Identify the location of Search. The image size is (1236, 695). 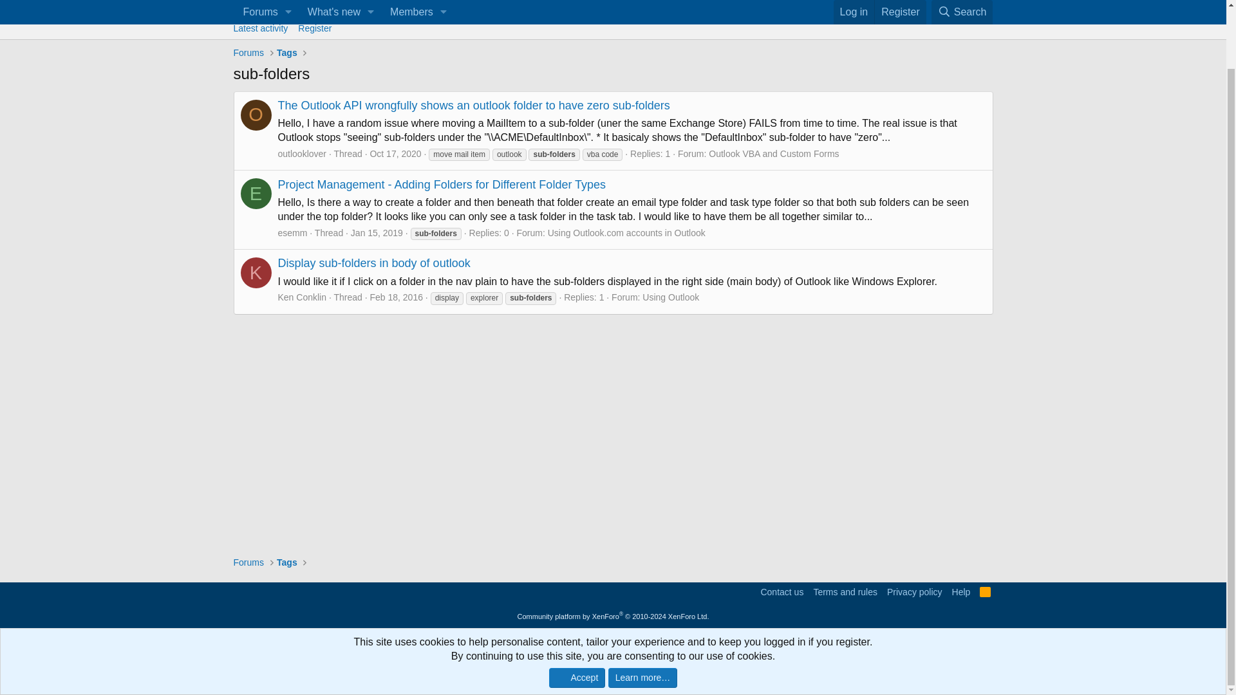
(342, 9).